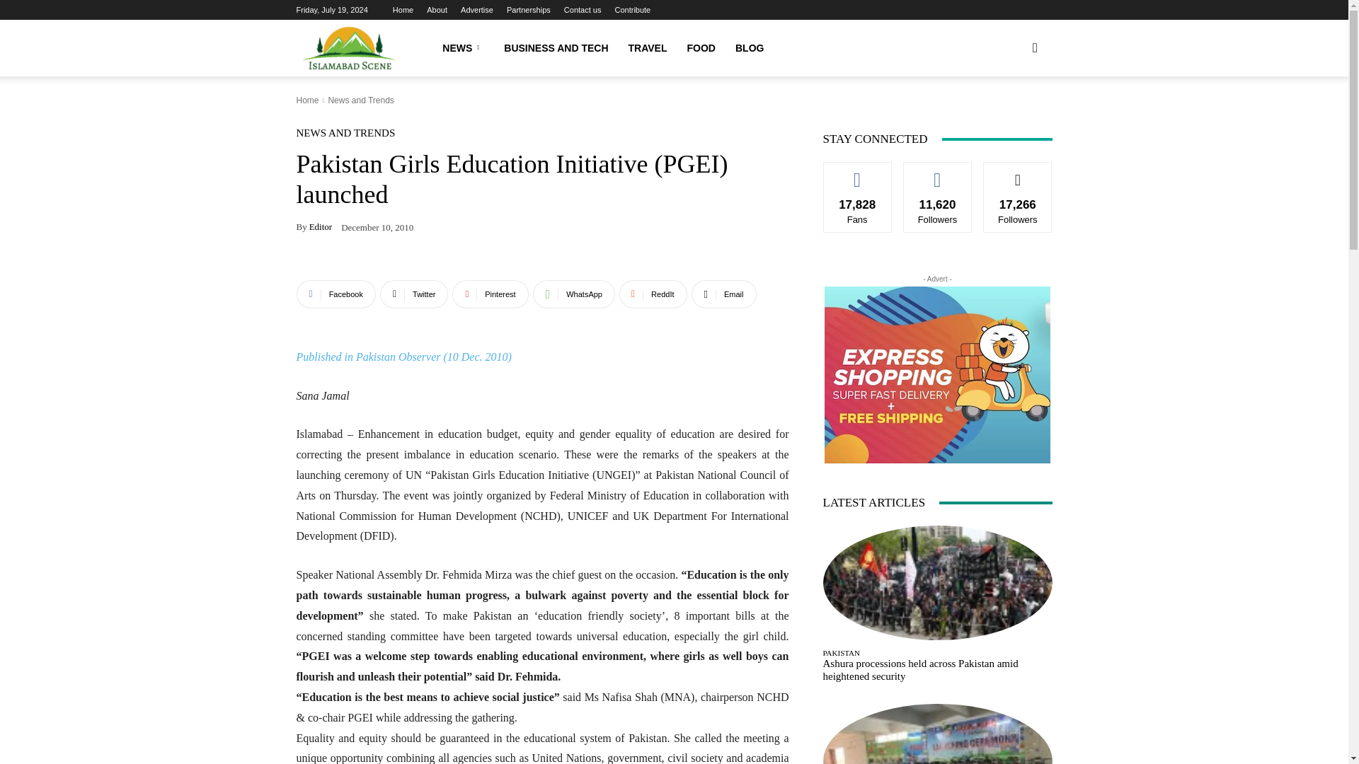  Describe the element at coordinates (573, 294) in the screenshot. I see `WhatsApp` at that location.